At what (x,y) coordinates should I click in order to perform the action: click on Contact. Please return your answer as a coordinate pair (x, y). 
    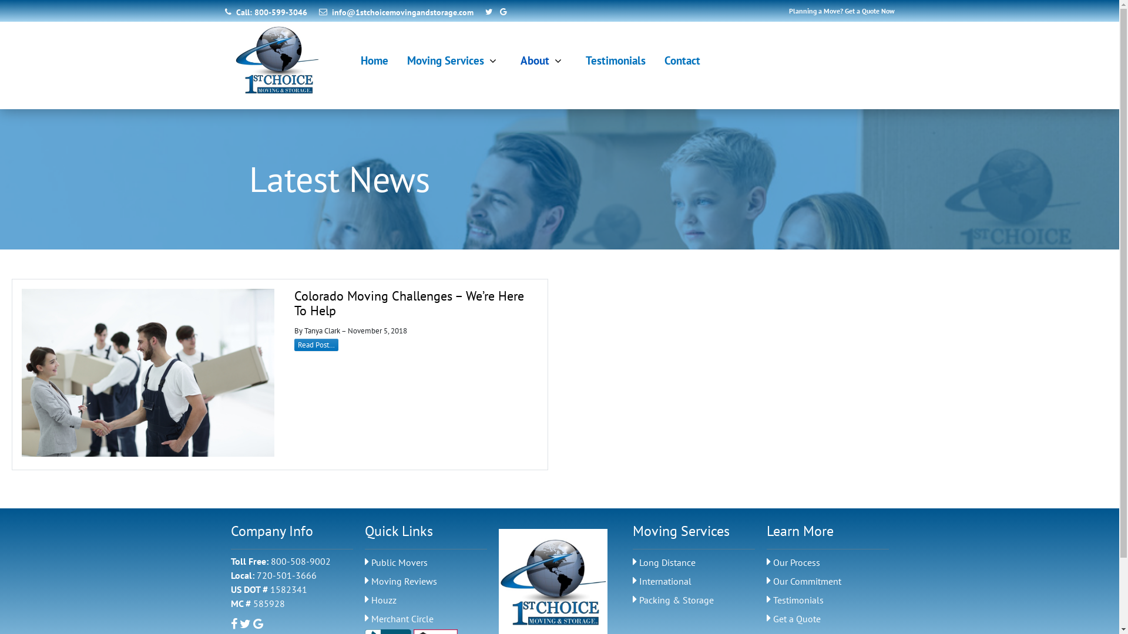
    Looking at the image, I should click on (683, 60).